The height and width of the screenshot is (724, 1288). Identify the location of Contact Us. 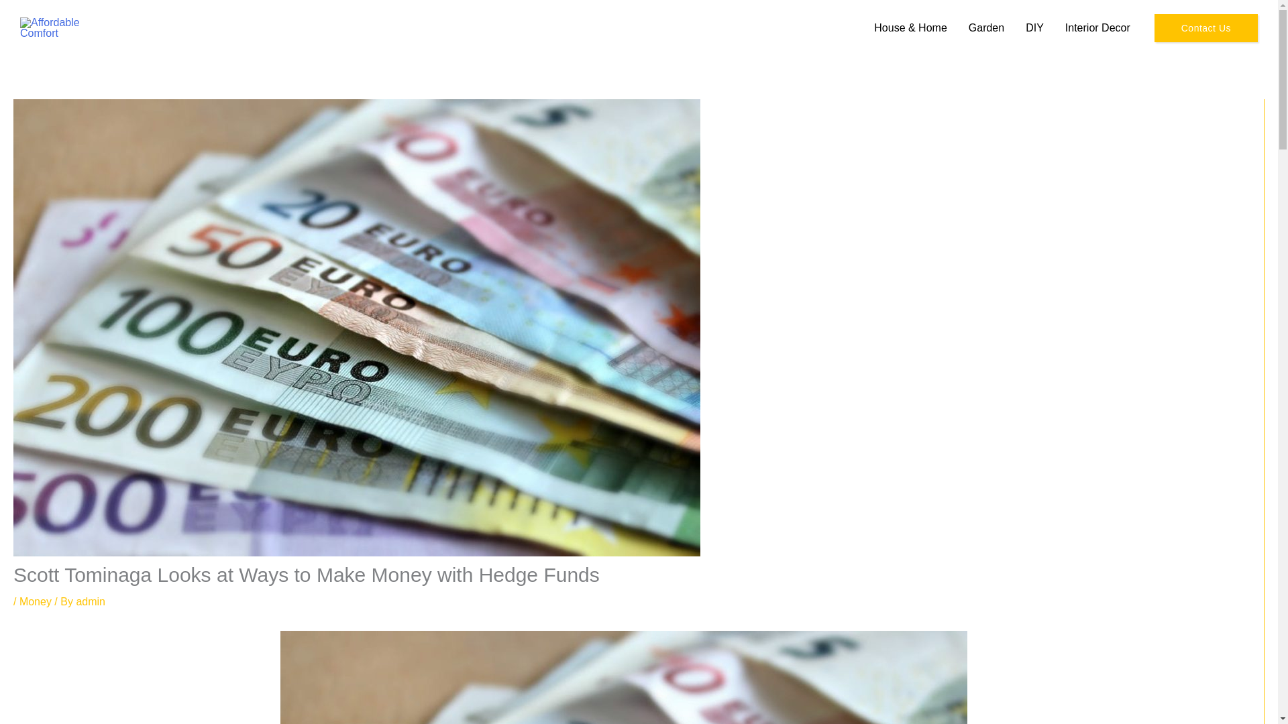
(1206, 27).